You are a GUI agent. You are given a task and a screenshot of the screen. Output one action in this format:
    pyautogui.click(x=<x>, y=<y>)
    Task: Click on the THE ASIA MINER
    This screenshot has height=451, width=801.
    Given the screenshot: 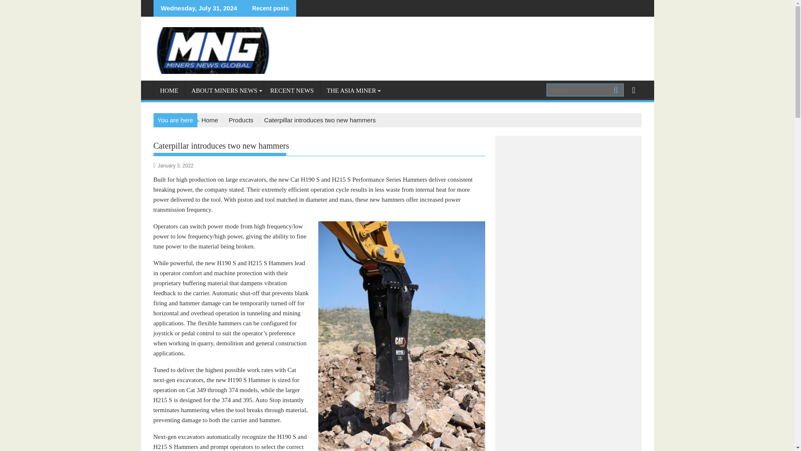 What is the action you would take?
    pyautogui.click(x=351, y=90)
    